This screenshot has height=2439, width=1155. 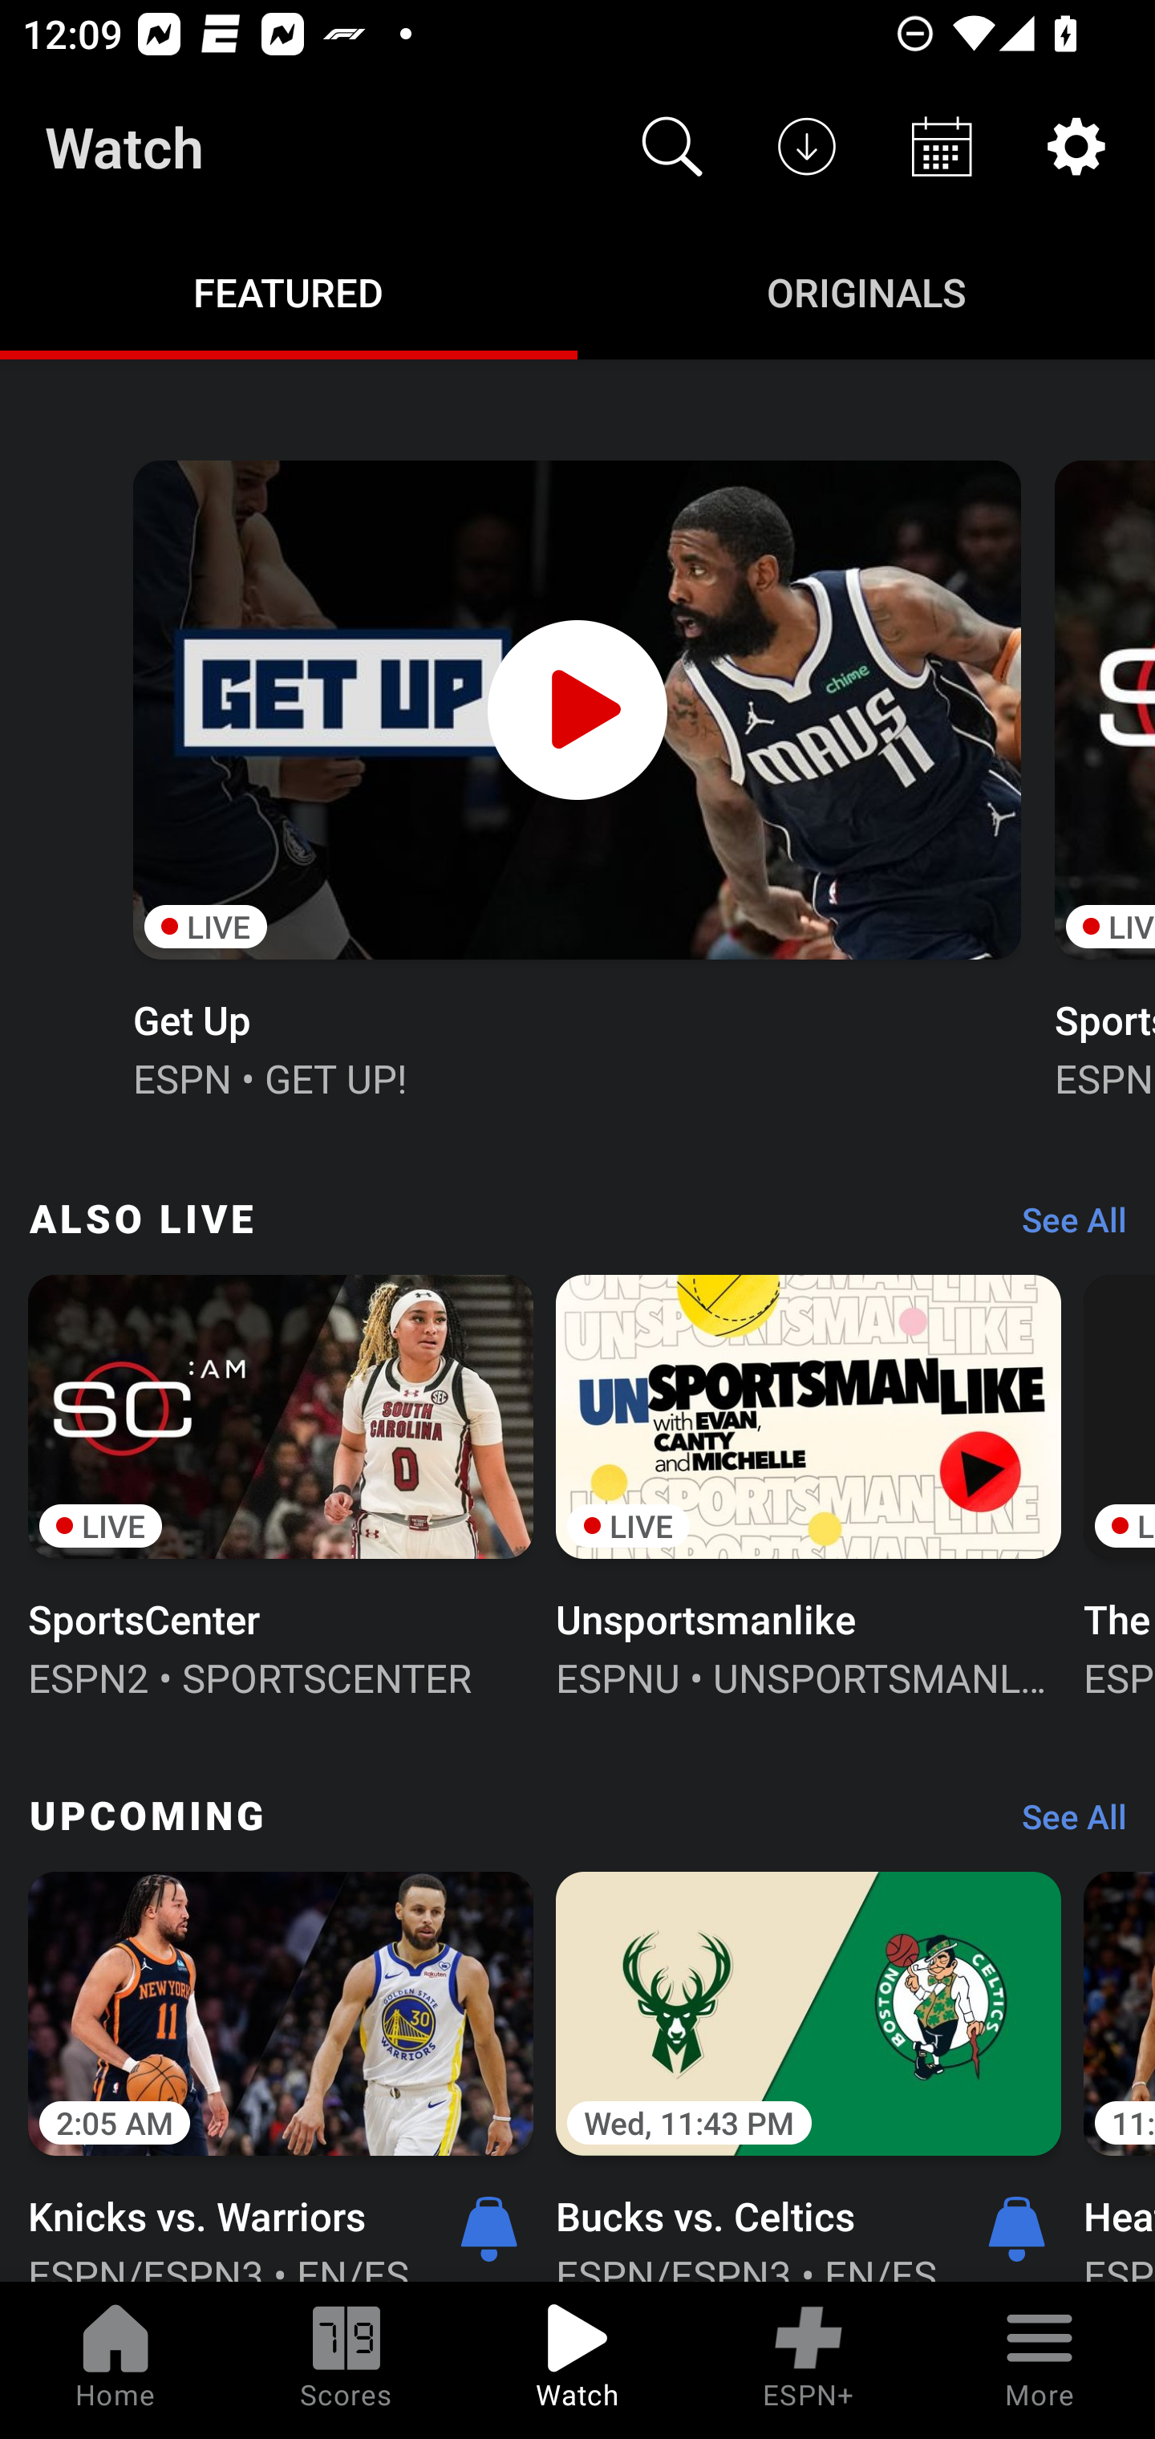 What do you see at coordinates (346, 2360) in the screenshot?
I see `Scores` at bounding box center [346, 2360].